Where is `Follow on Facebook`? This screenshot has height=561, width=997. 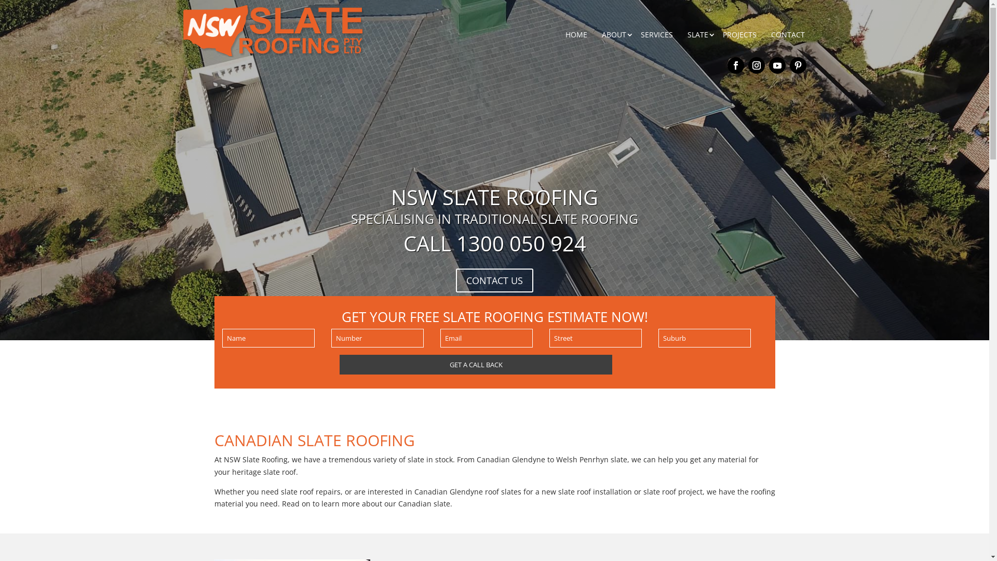
Follow on Facebook is located at coordinates (735, 65).